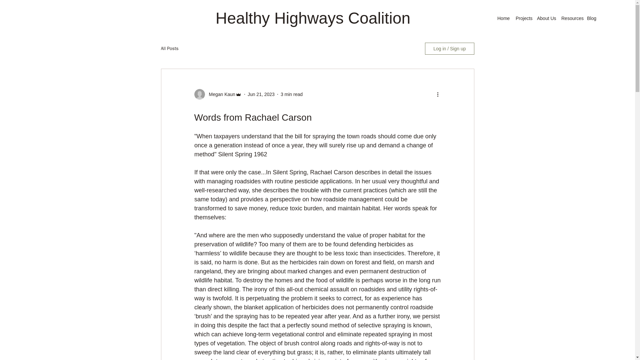 The image size is (640, 360). I want to click on Projects, so click(523, 18).